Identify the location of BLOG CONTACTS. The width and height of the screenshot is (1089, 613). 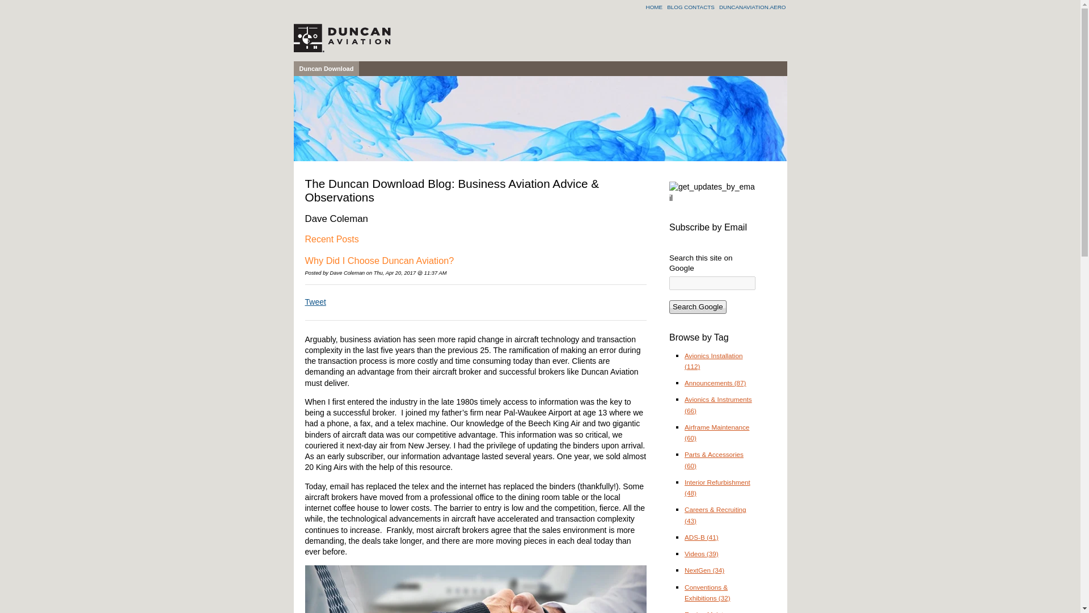
(693, 7).